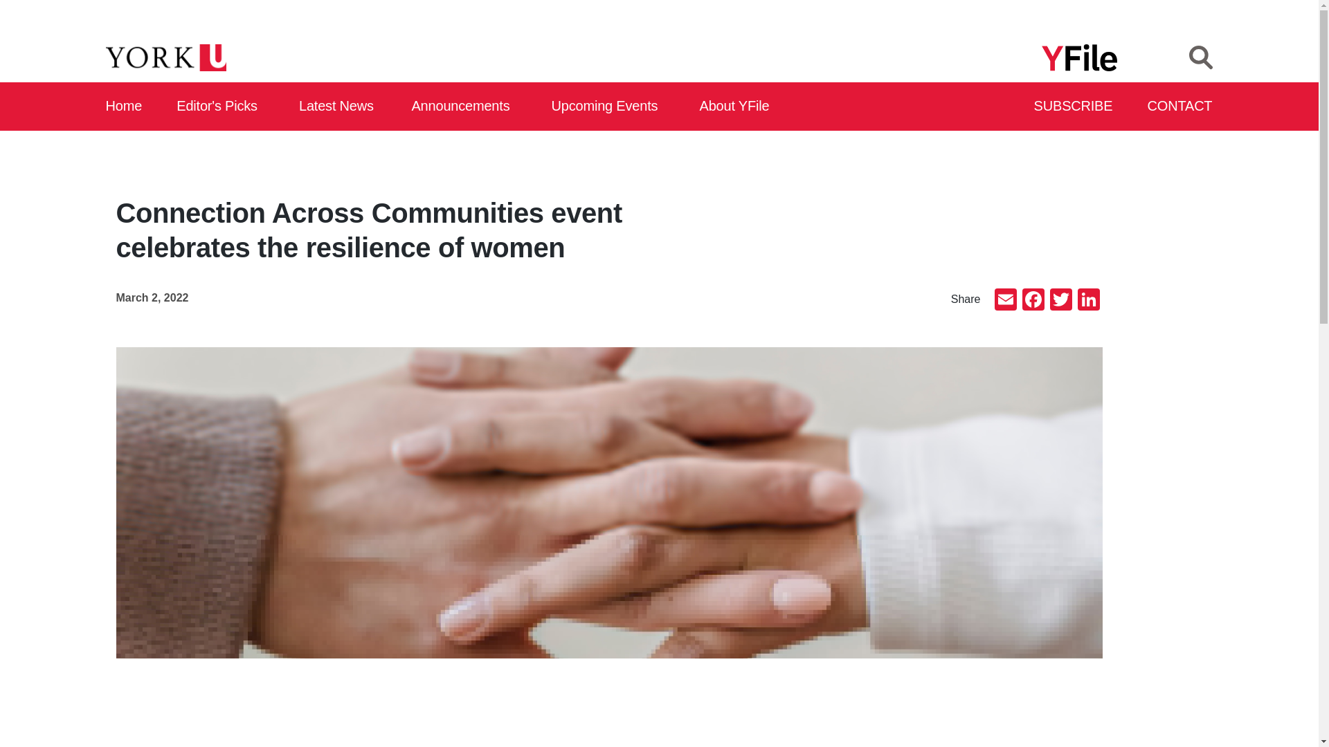  What do you see at coordinates (221, 107) in the screenshot?
I see `Editor's Picks` at bounding box center [221, 107].